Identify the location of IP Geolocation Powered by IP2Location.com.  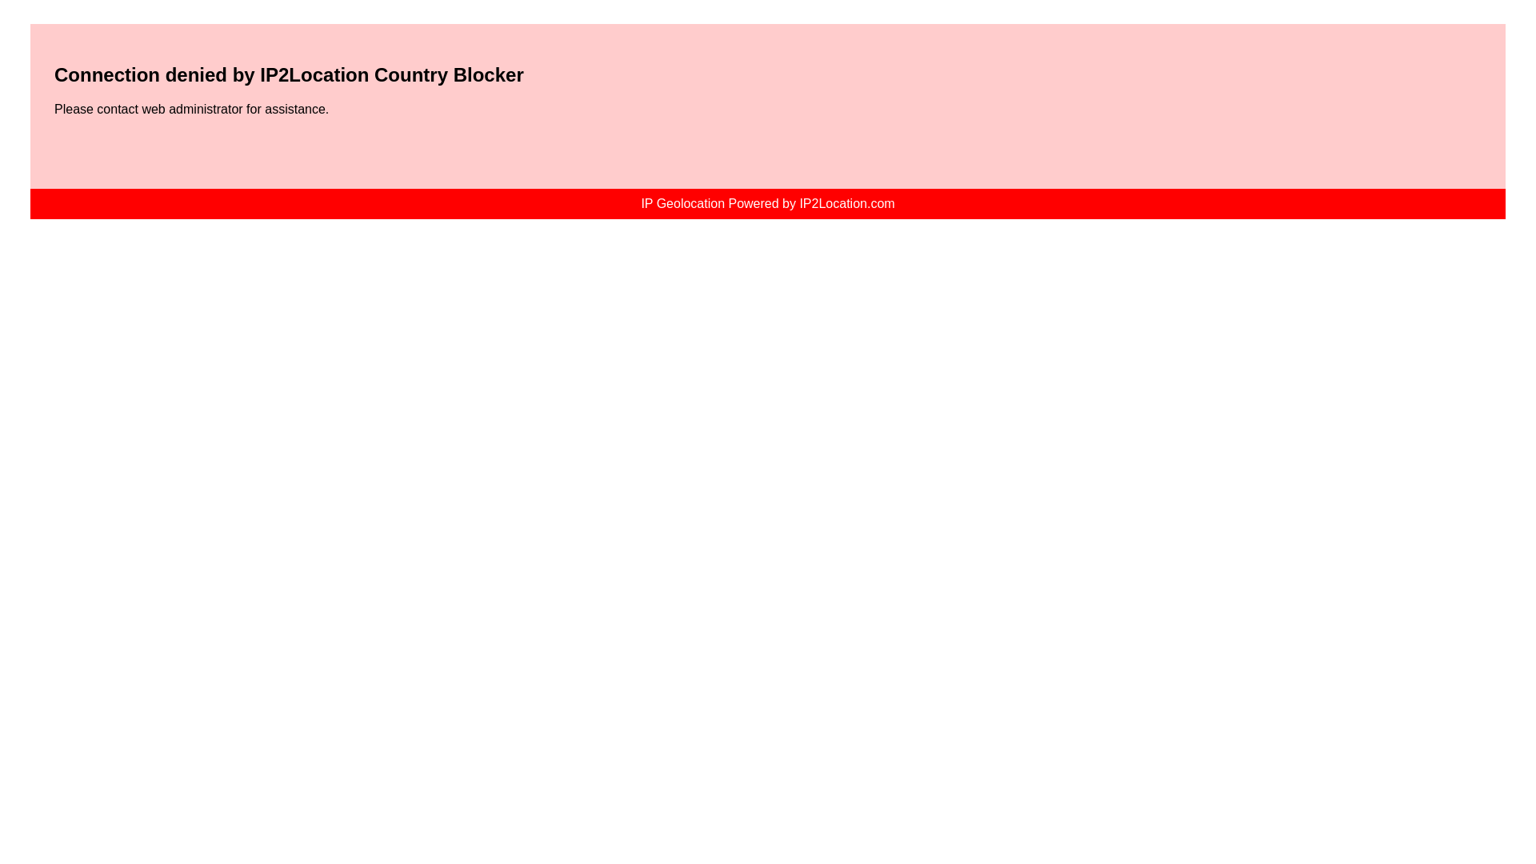
(766, 203).